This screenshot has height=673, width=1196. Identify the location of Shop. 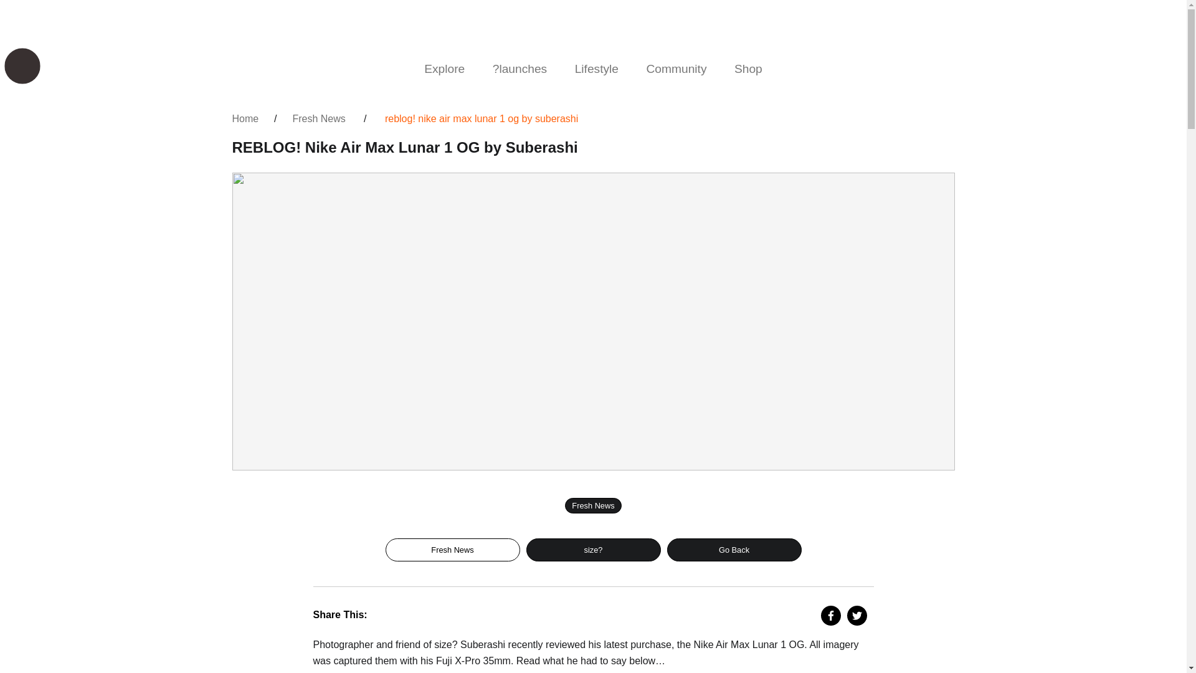
(749, 69).